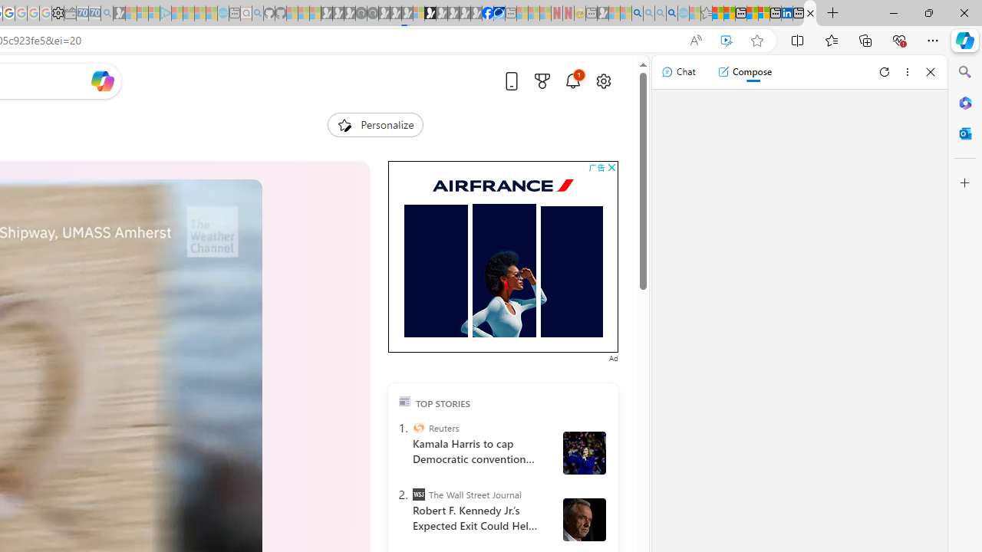 The width and height of the screenshot is (982, 552). I want to click on Microsoft rewards, so click(542, 80).